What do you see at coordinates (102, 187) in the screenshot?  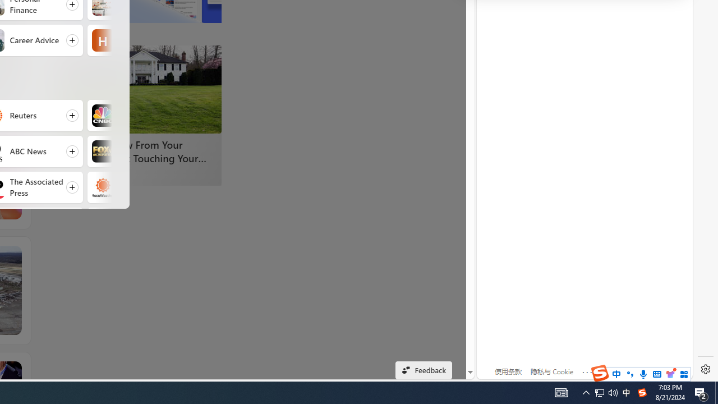 I see `AccuWeather` at bounding box center [102, 187].